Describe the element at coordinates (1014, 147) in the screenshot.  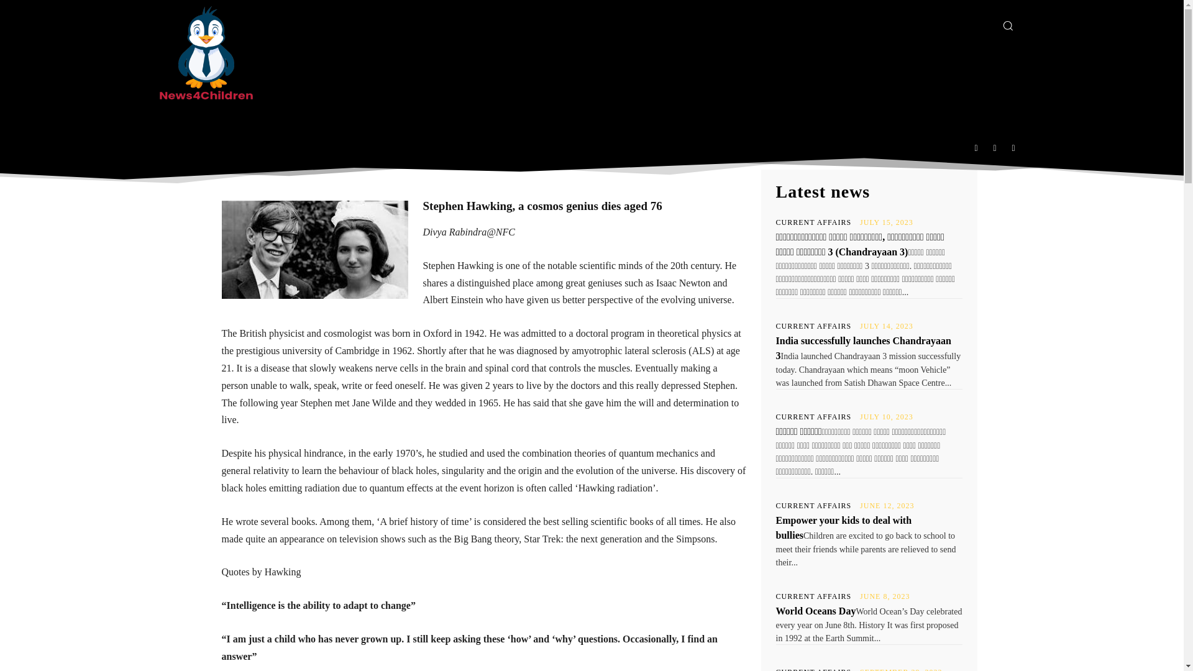
I see `Twitter` at that location.